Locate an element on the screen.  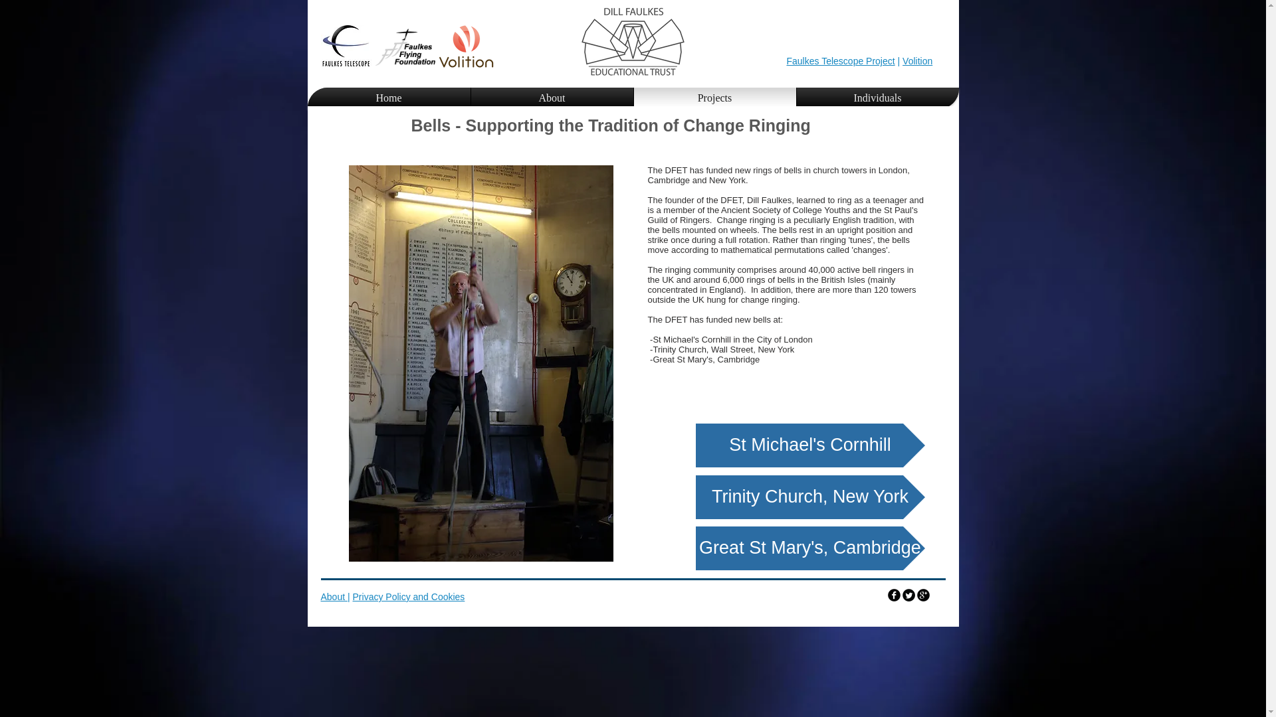
Privacy Policy and Cookies is located at coordinates (409, 597).